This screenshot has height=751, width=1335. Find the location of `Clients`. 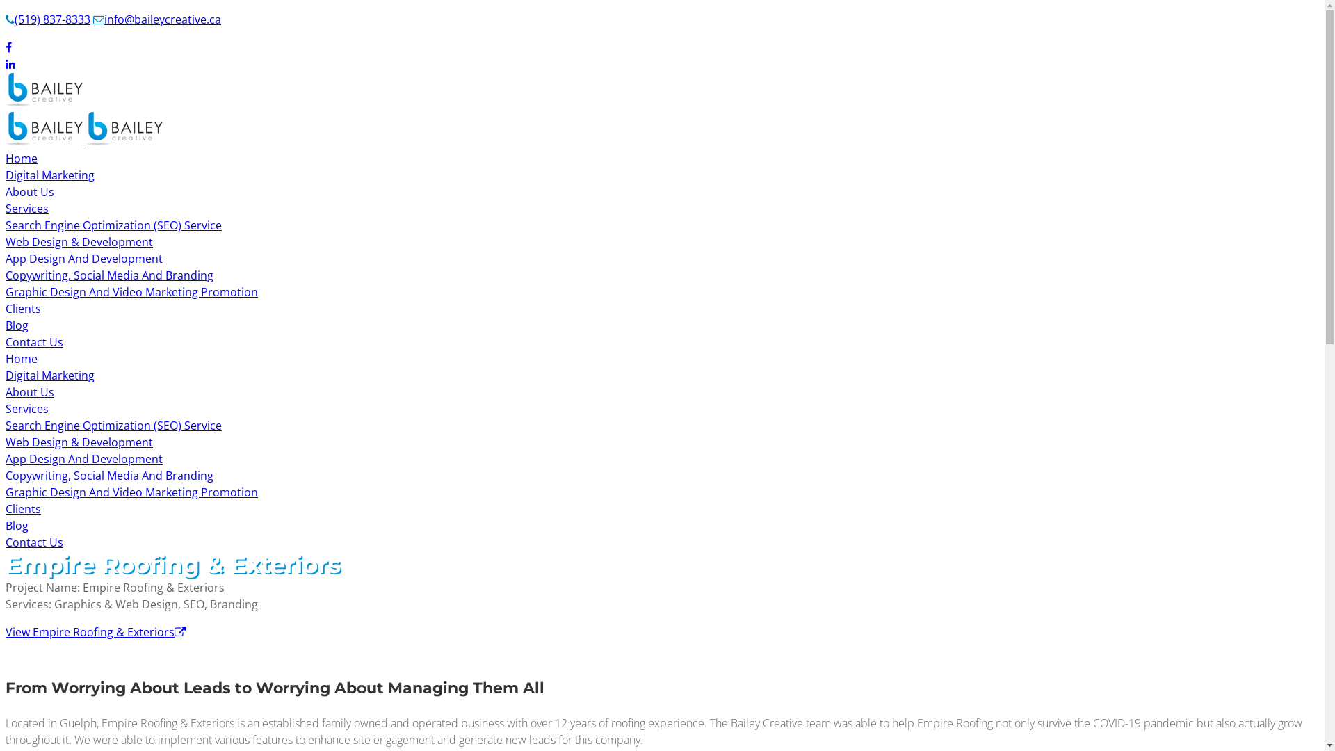

Clients is located at coordinates (24, 309).